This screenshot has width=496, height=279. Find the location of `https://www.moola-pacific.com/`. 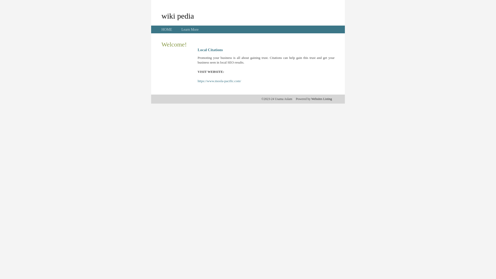

https://www.moola-pacific.com/ is located at coordinates (219, 81).